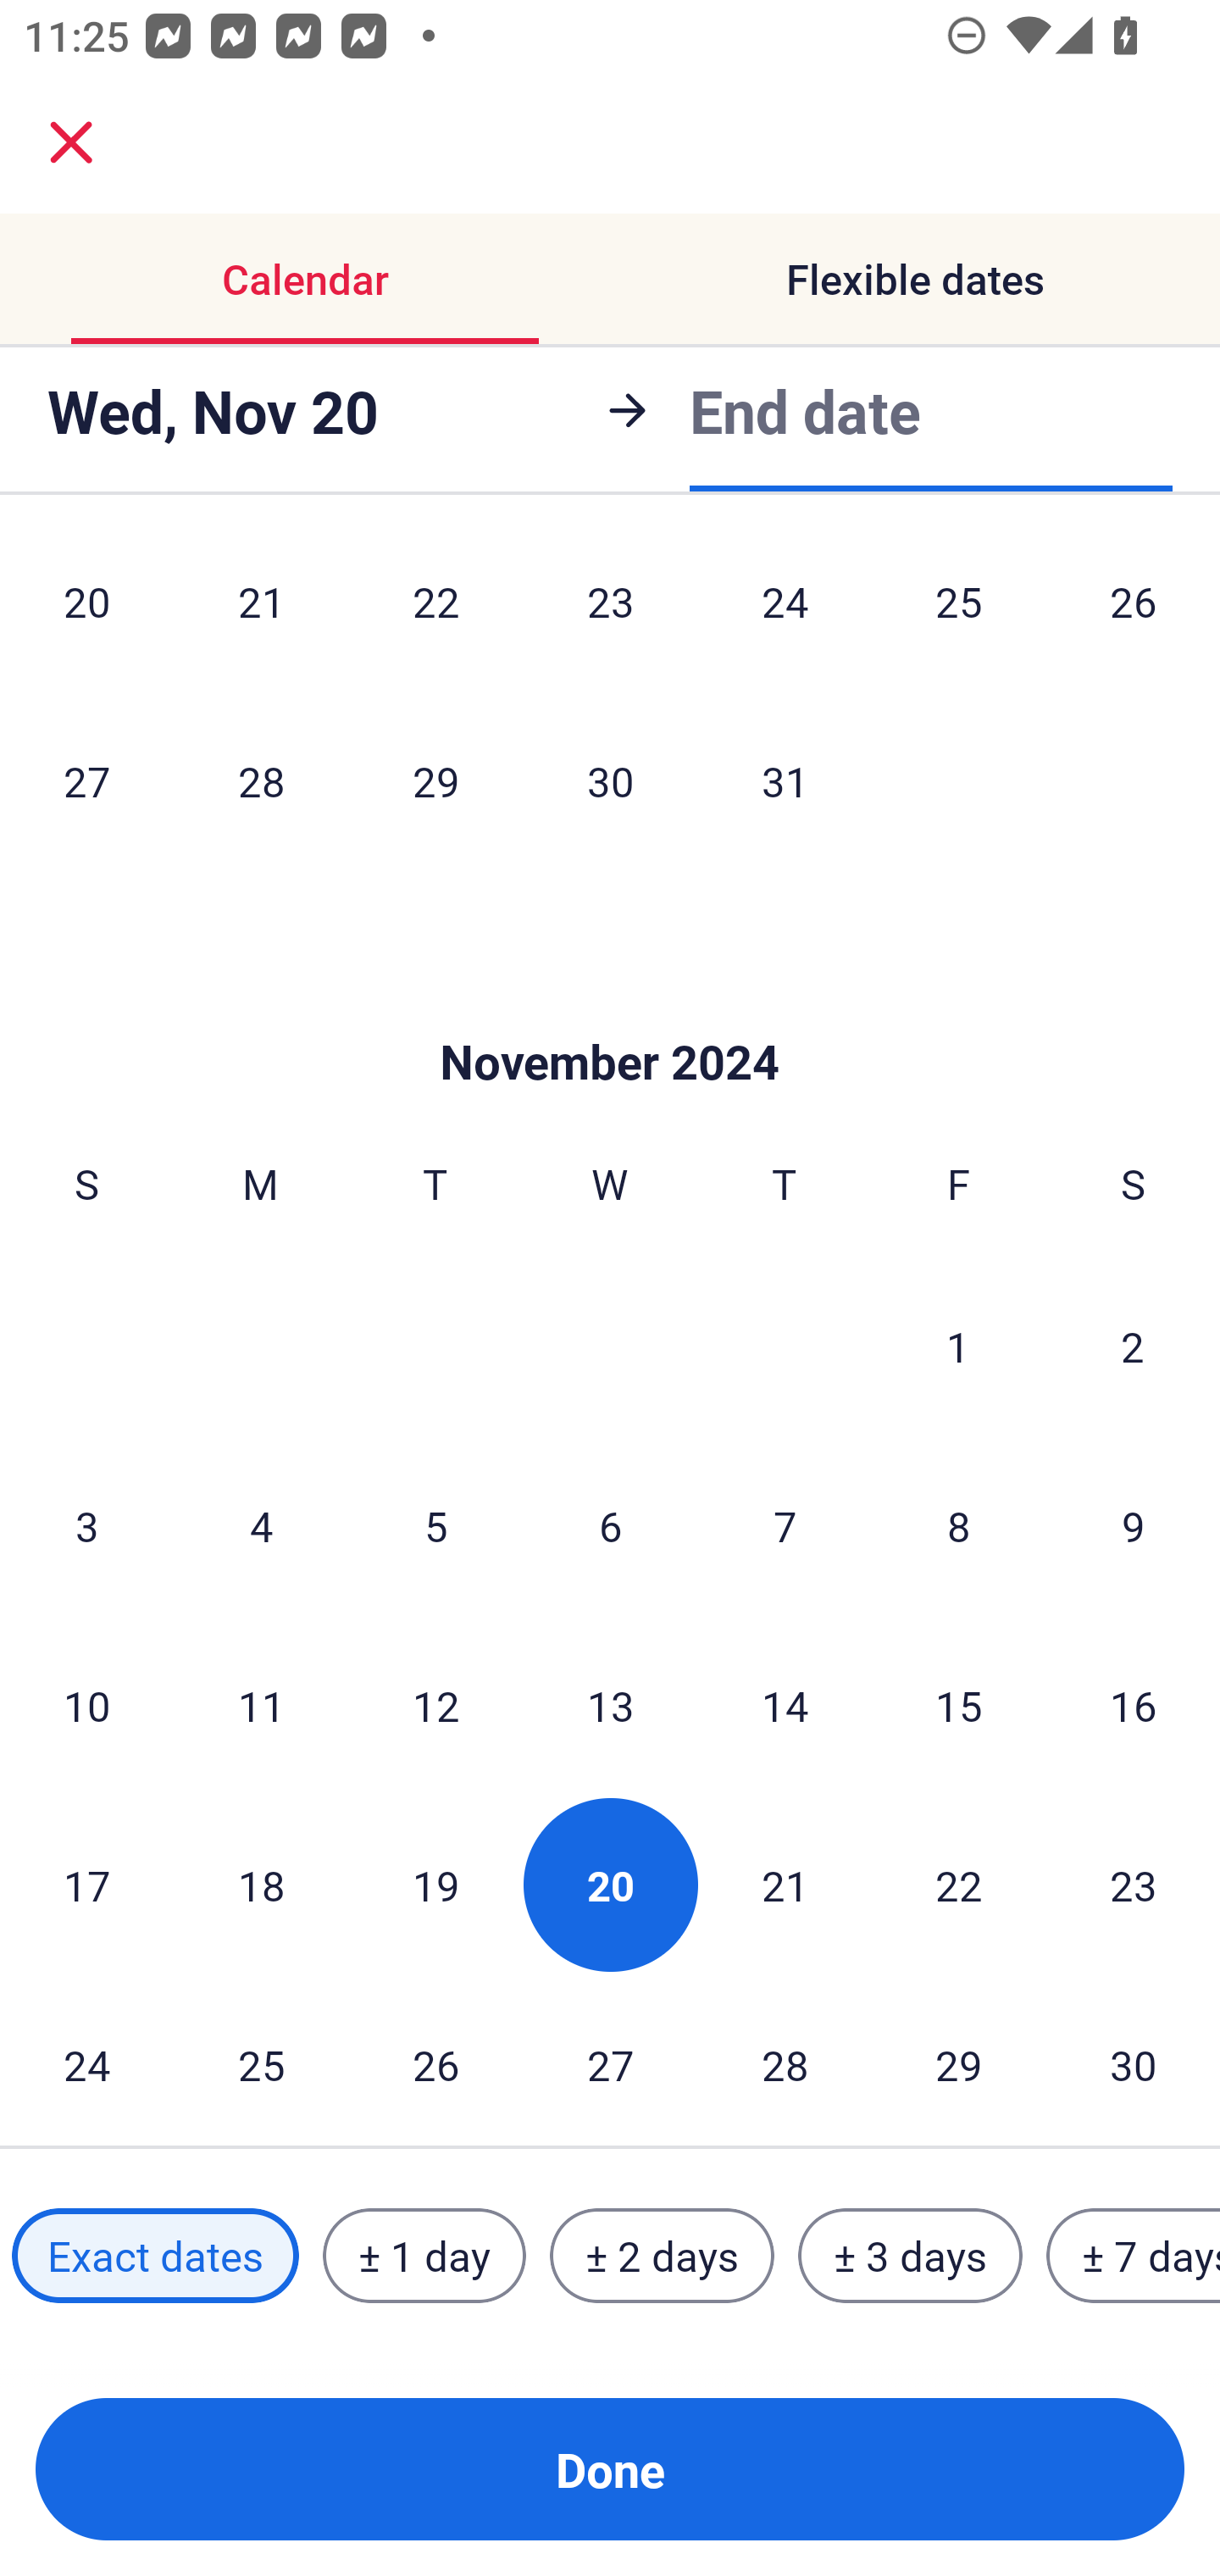 Image resolution: width=1220 pixels, height=2576 pixels. What do you see at coordinates (435, 615) in the screenshot?
I see `22 Tuesday, October 22, 2024` at bounding box center [435, 615].